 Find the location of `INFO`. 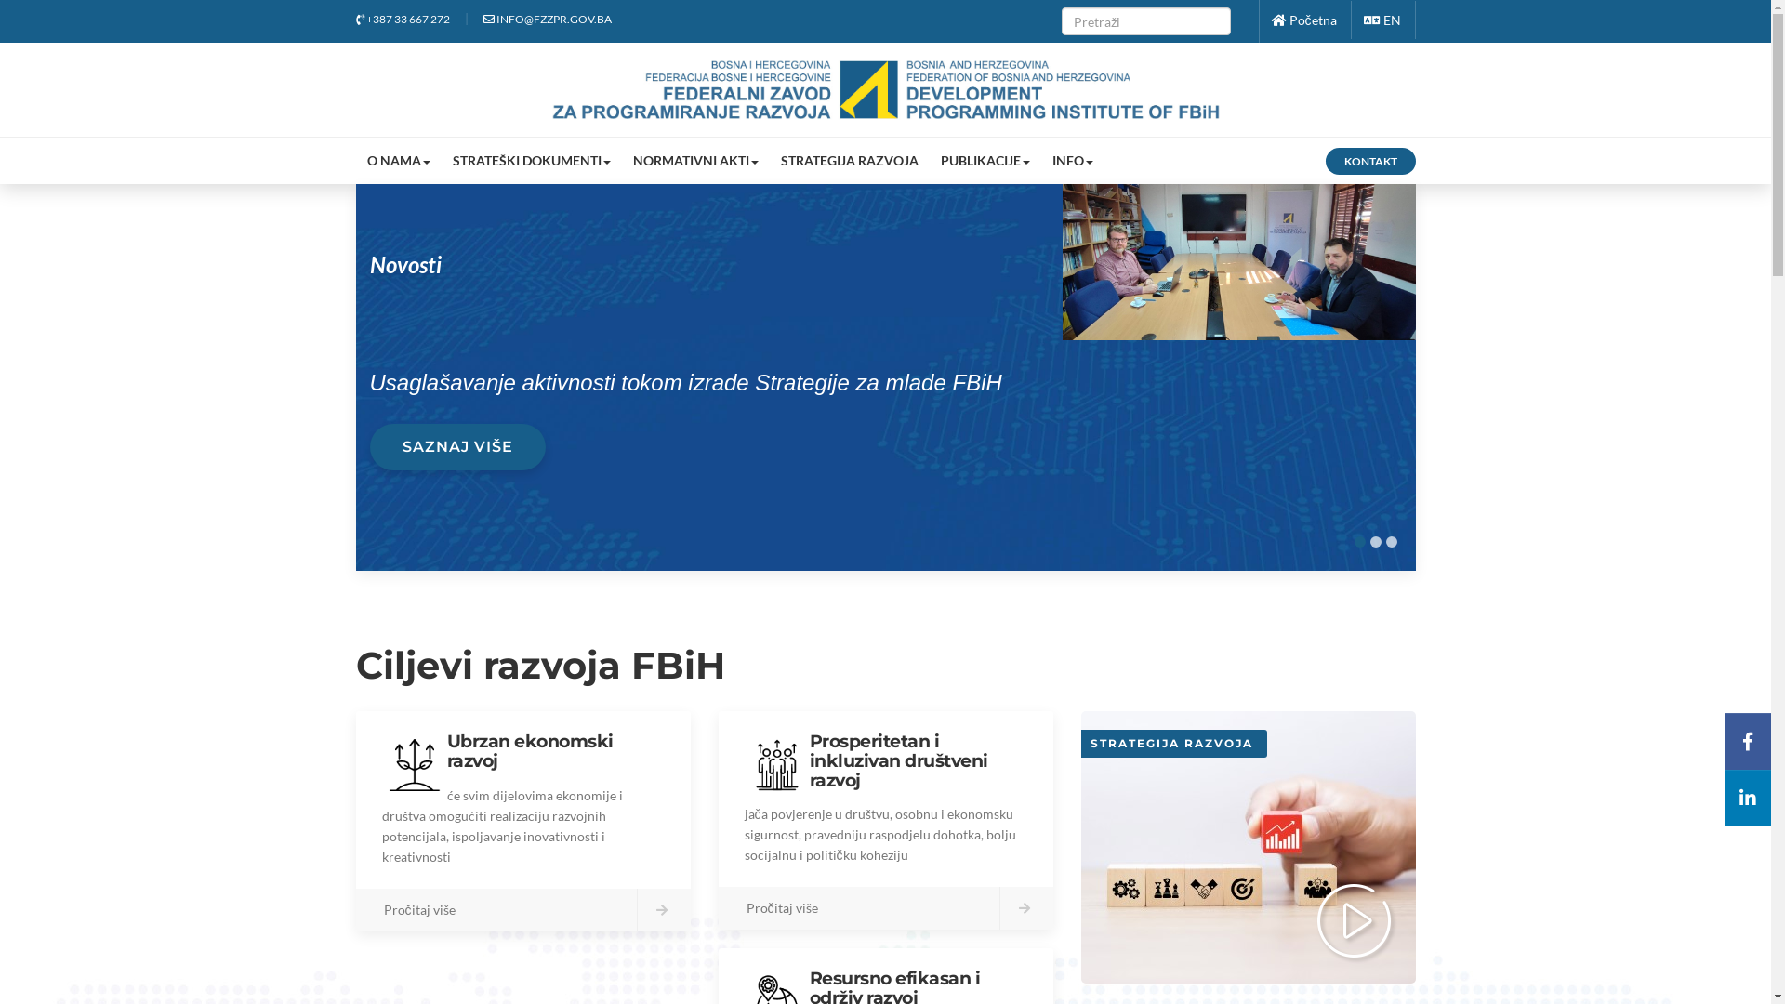

INFO is located at coordinates (1073, 161).